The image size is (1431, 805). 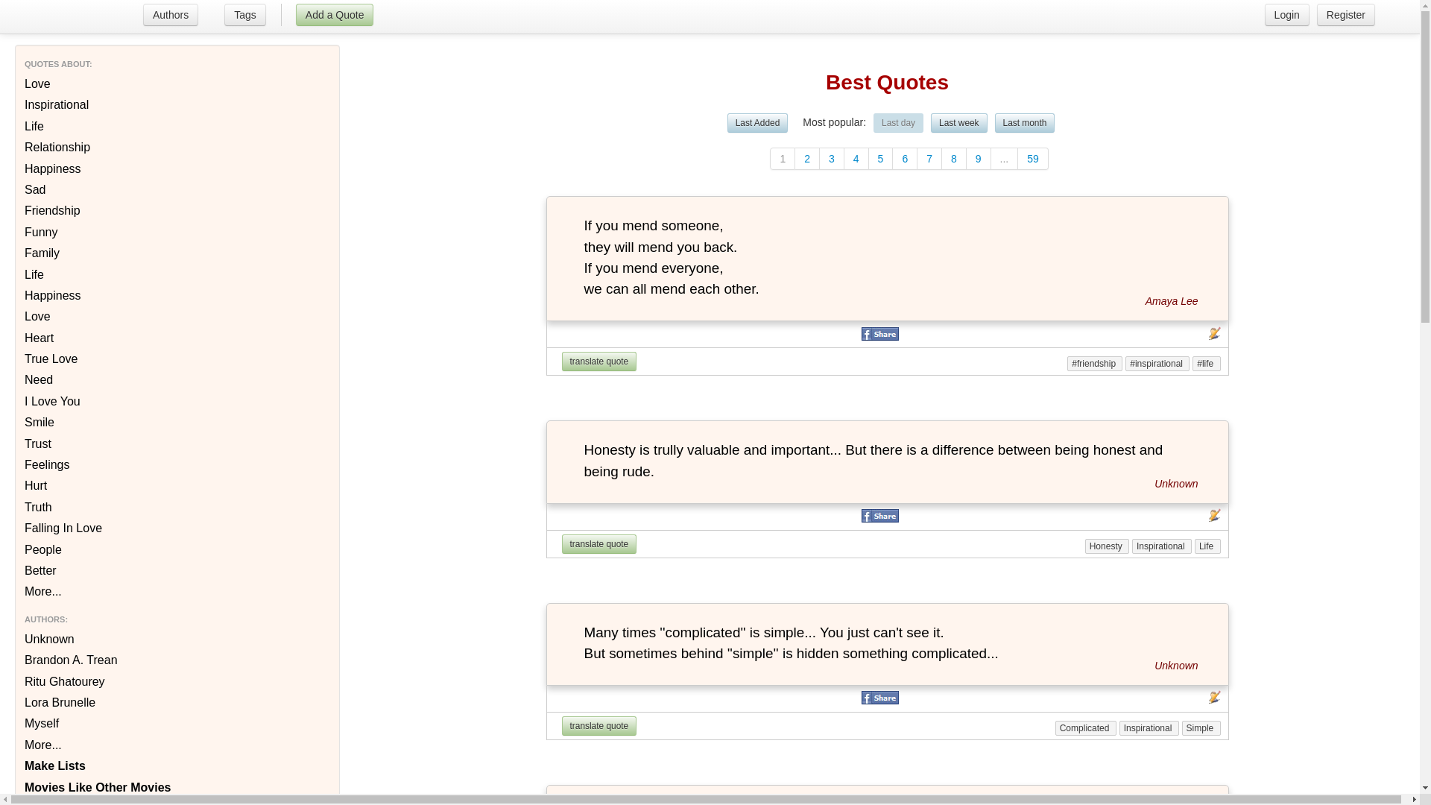 What do you see at coordinates (177, 402) in the screenshot?
I see `I Love You` at bounding box center [177, 402].